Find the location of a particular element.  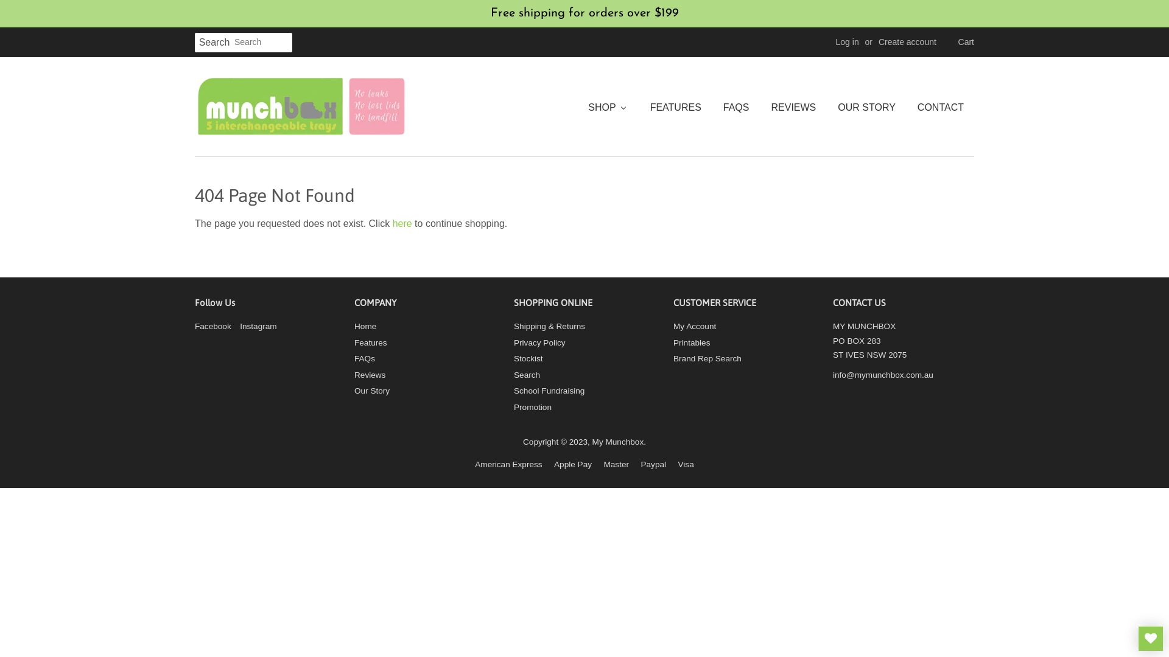

MY WISHLIST is located at coordinates (1151, 639).